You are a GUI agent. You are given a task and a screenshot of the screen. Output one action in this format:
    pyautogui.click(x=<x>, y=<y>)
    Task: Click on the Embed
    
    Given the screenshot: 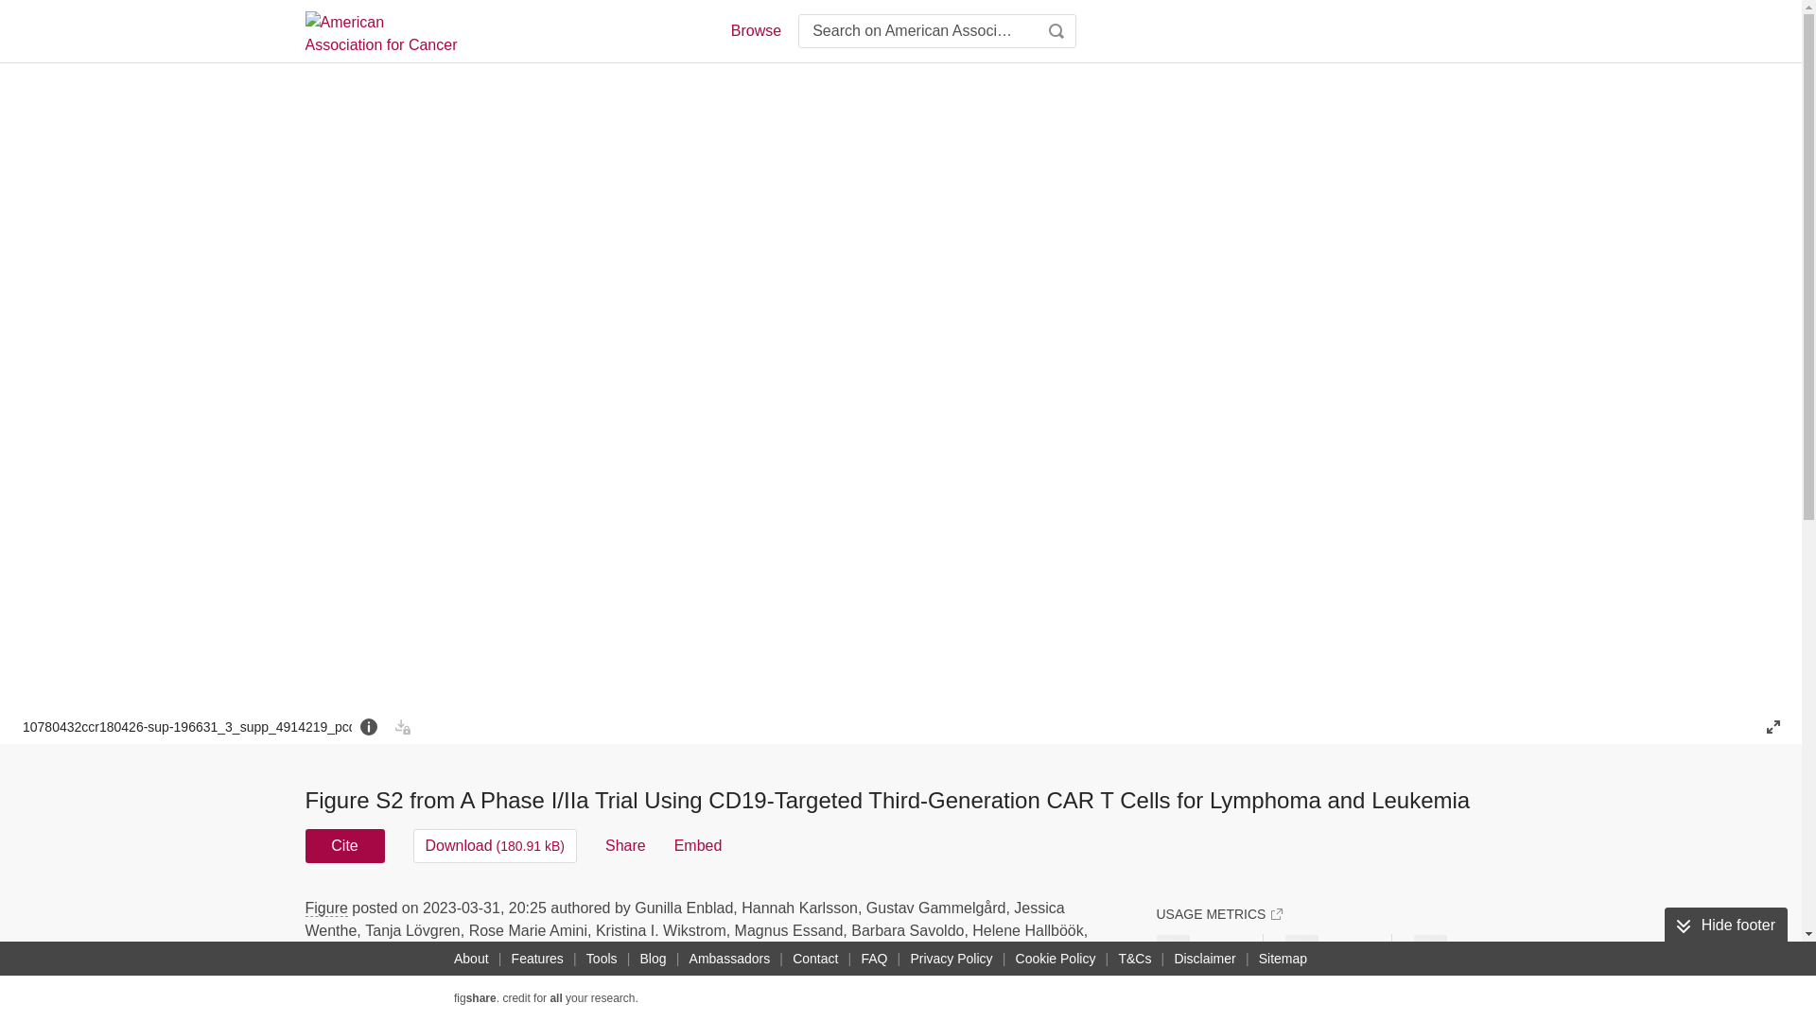 What is the action you would take?
    pyautogui.click(x=698, y=845)
    